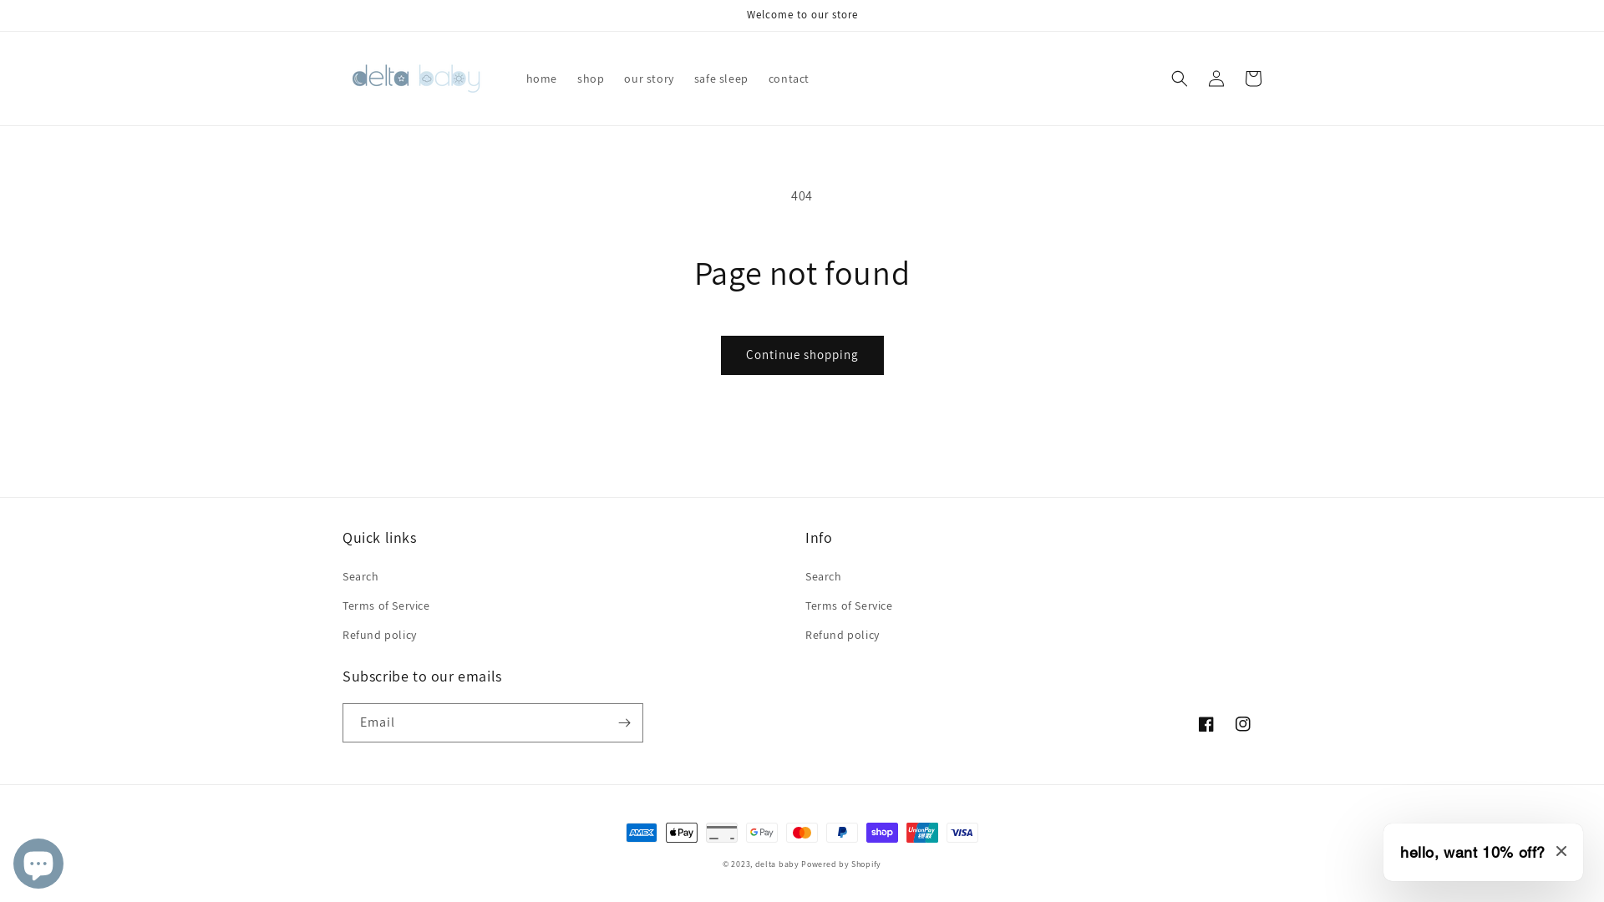  What do you see at coordinates (841, 864) in the screenshot?
I see `Powered by Shopify` at bounding box center [841, 864].